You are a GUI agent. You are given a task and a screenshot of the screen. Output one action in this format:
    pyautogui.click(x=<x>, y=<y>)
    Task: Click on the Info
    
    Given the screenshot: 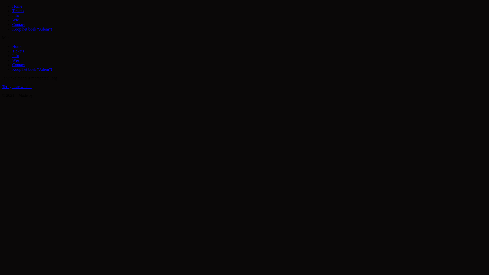 What is the action you would take?
    pyautogui.click(x=16, y=15)
    